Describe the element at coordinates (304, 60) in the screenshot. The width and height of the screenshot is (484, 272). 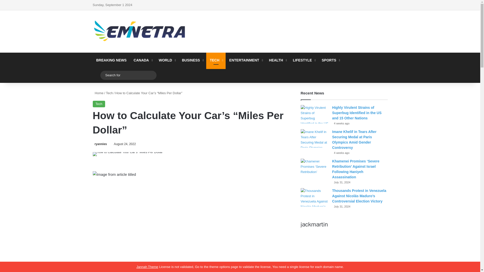
I see `LIFESTYLE` at that location.